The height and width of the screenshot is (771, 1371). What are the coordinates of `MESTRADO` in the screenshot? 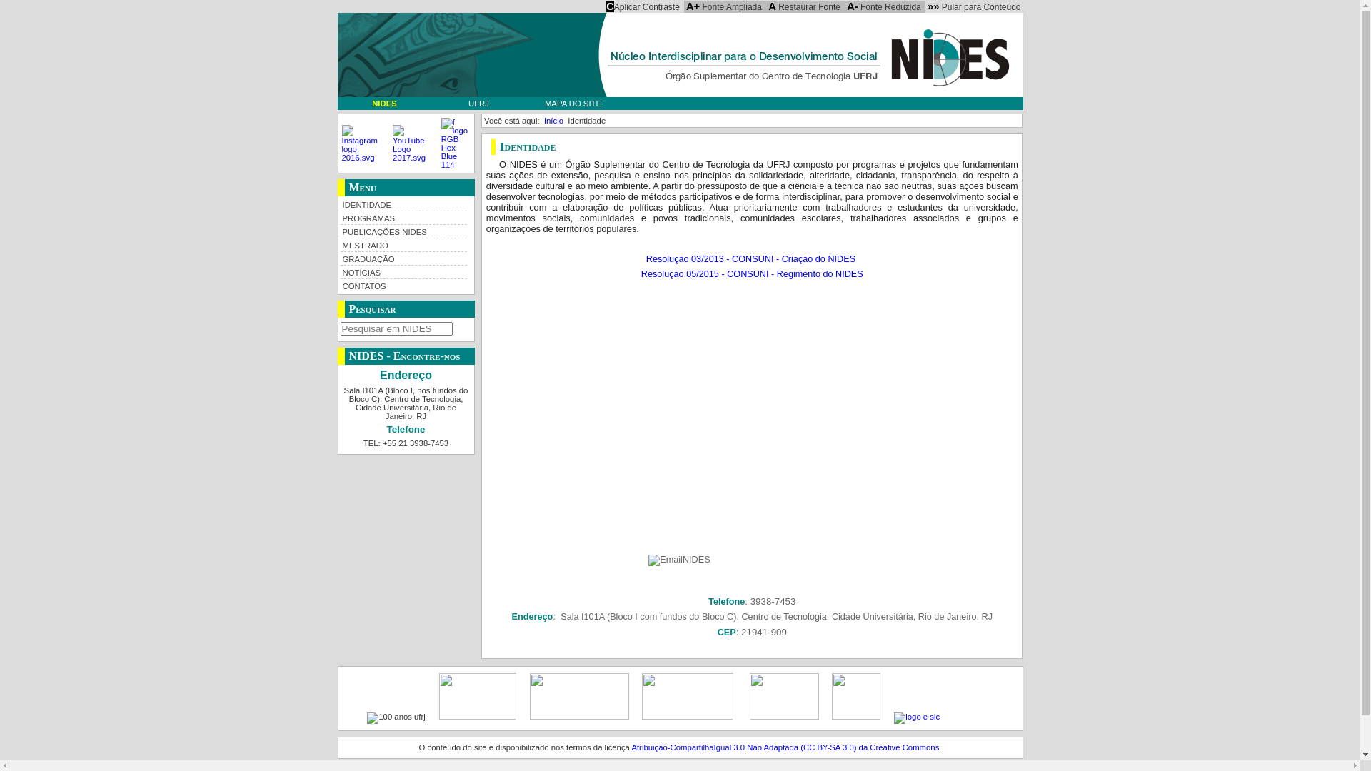 It's located at (403, 244).